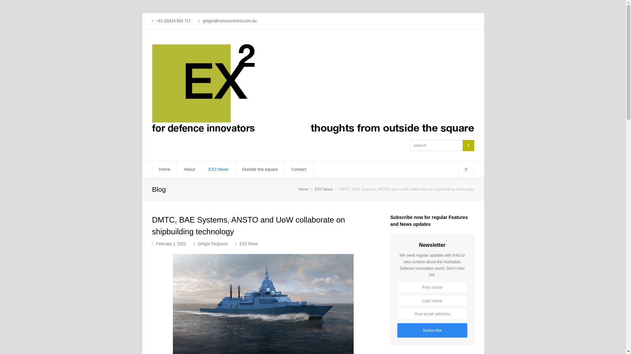  Describe the element at coordinates (249, 244) in the screenshot. I see `EX2 News` at that location.